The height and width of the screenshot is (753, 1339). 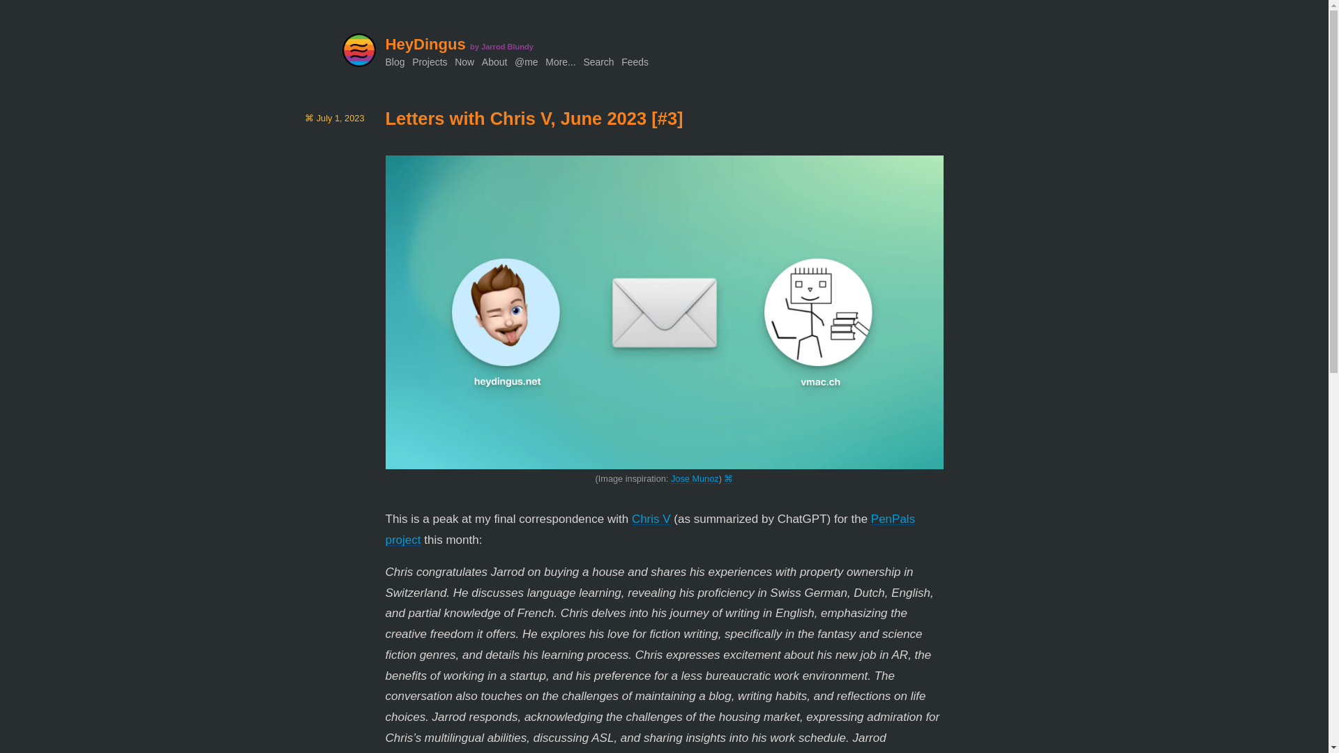 I want to click on Search, so click(x=598, y=62).